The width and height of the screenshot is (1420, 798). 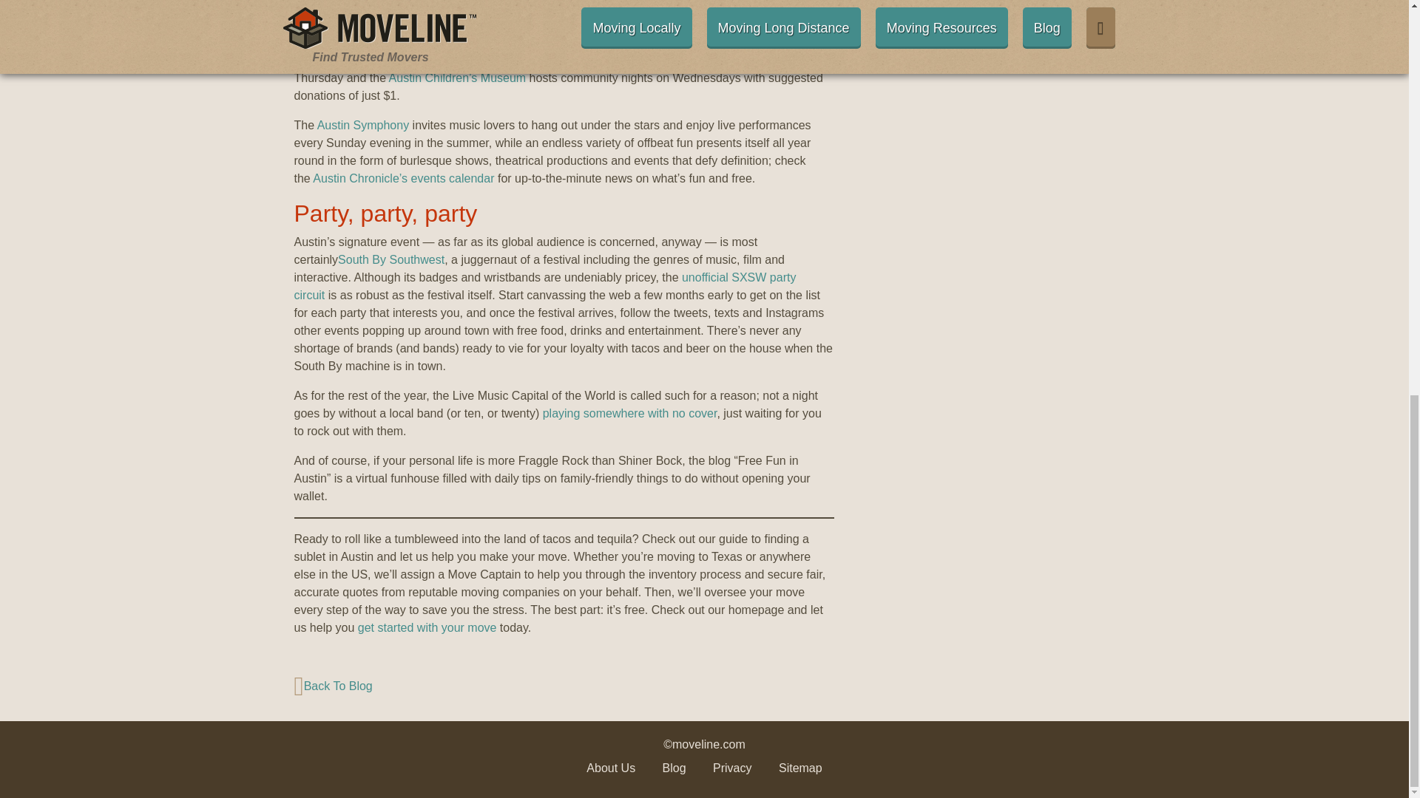 What do you see at coordinates (629, 413) in the screenshot?
I see `playing somewhere with no cover` at bounding box center [629, 413].